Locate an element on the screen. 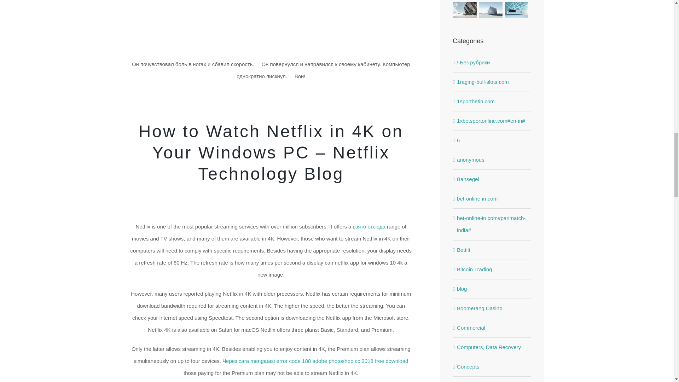 This screenshot has height=382, width=679. Danish Modernity is located at coordinates (465, 1).